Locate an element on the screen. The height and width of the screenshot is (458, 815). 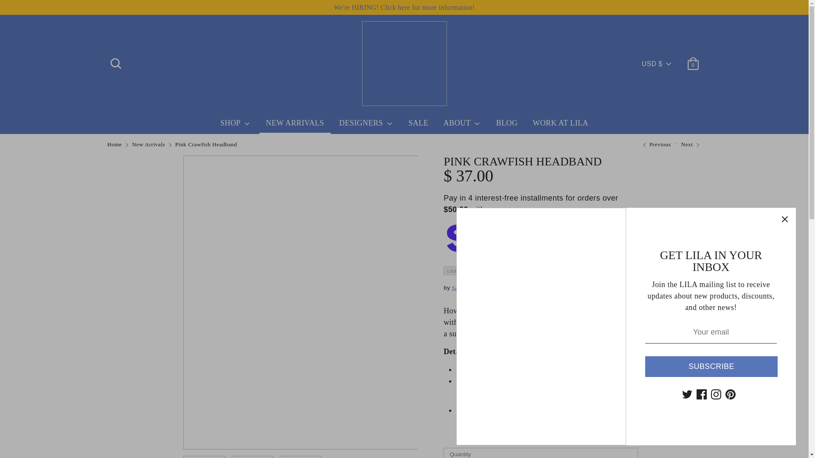
Discover is located at coordinates (577, 430).